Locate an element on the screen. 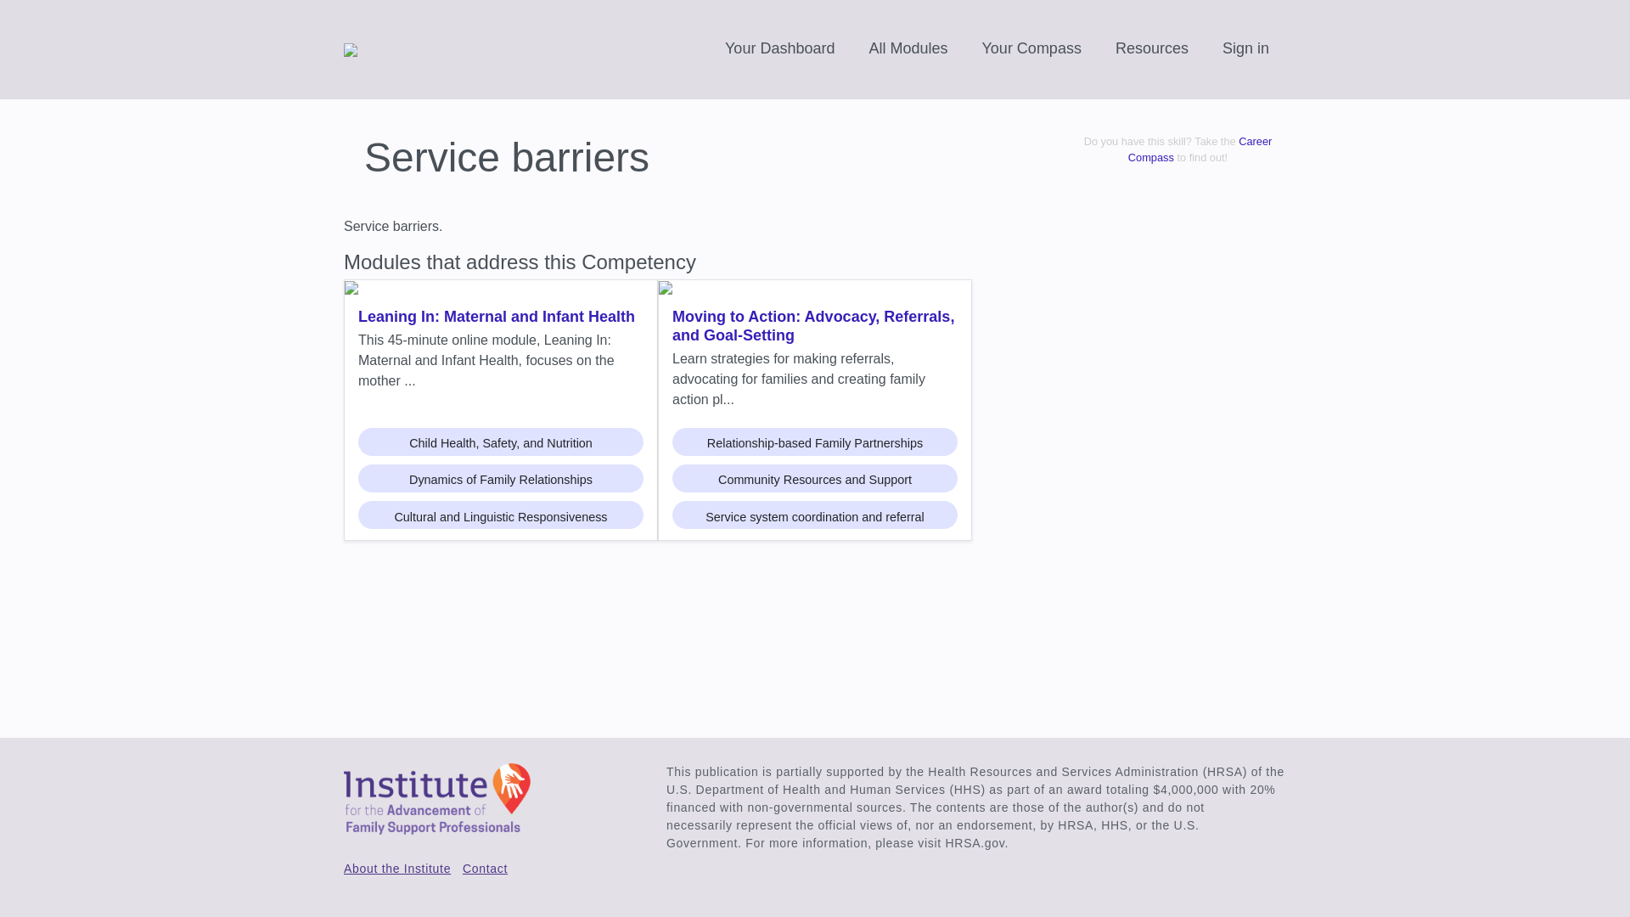 This screenshot has width=1630, height=917. Child Health, Safety, and Nutrition is located at coordinates (501, 442).